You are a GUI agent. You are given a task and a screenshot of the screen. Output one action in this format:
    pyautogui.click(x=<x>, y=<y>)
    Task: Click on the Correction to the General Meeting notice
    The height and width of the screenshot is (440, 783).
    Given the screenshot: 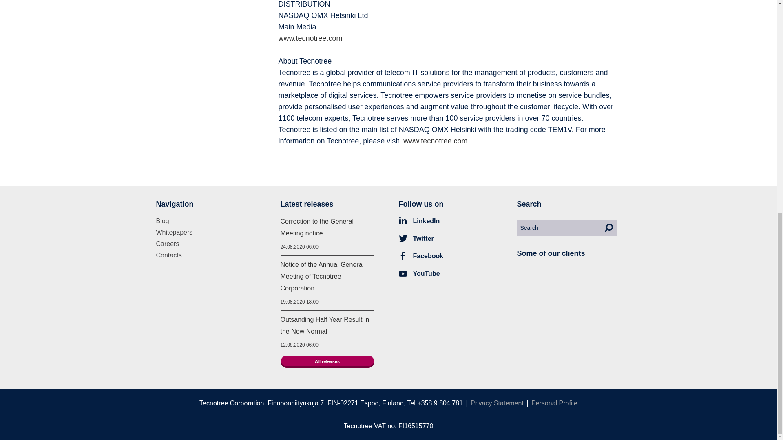 What is the action you would take?
    pyautogui.click(x=317, y=227)
    